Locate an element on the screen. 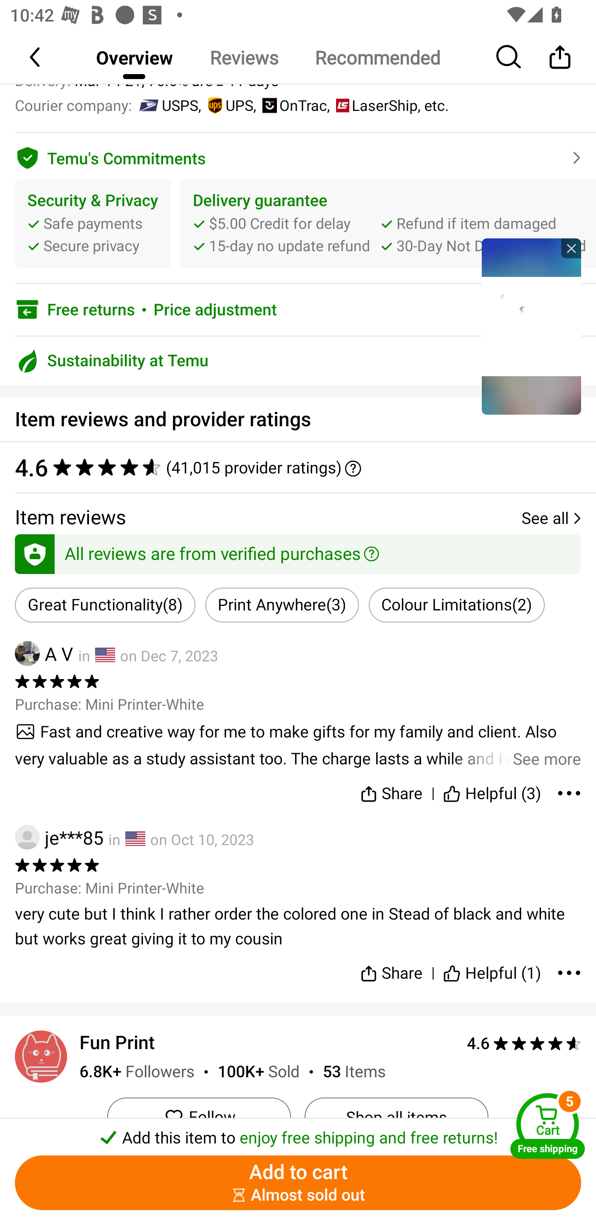 This screenshot has width=596, height=1225. 4.6 ‪(41,015 provider ratings) is located at coordinates (298, 467).